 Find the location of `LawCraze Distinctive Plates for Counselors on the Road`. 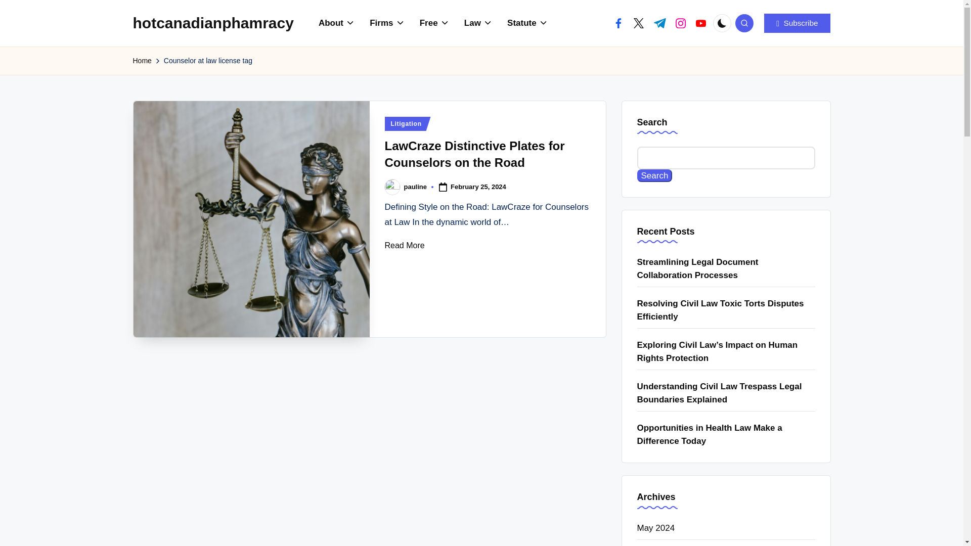

LawCraze Distinctive Plates for Counselors on the Road is located at coordinates (474, 154).